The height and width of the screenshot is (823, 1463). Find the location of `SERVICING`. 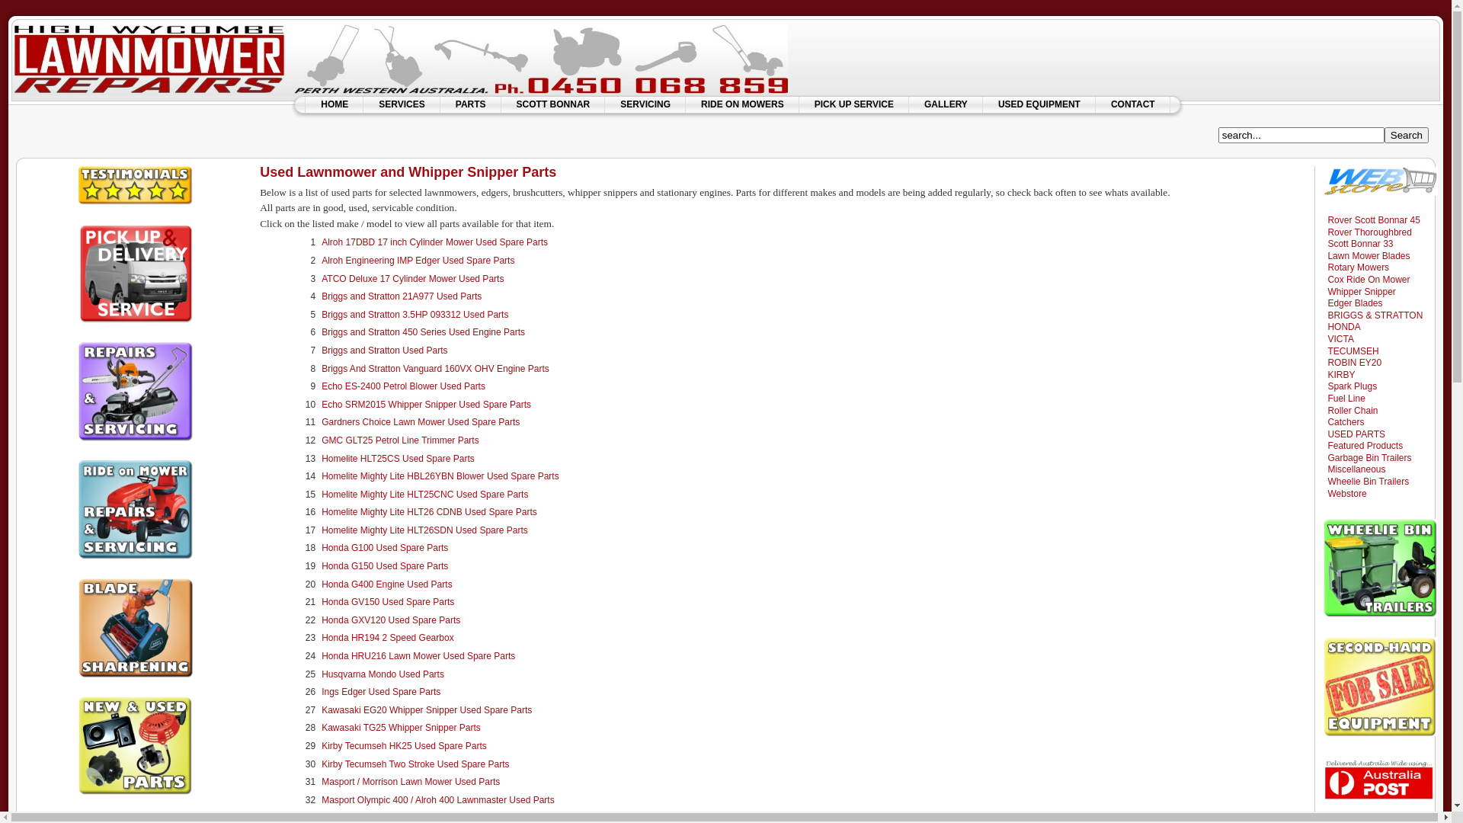

SERVICING is located at coordinates (645, 104).